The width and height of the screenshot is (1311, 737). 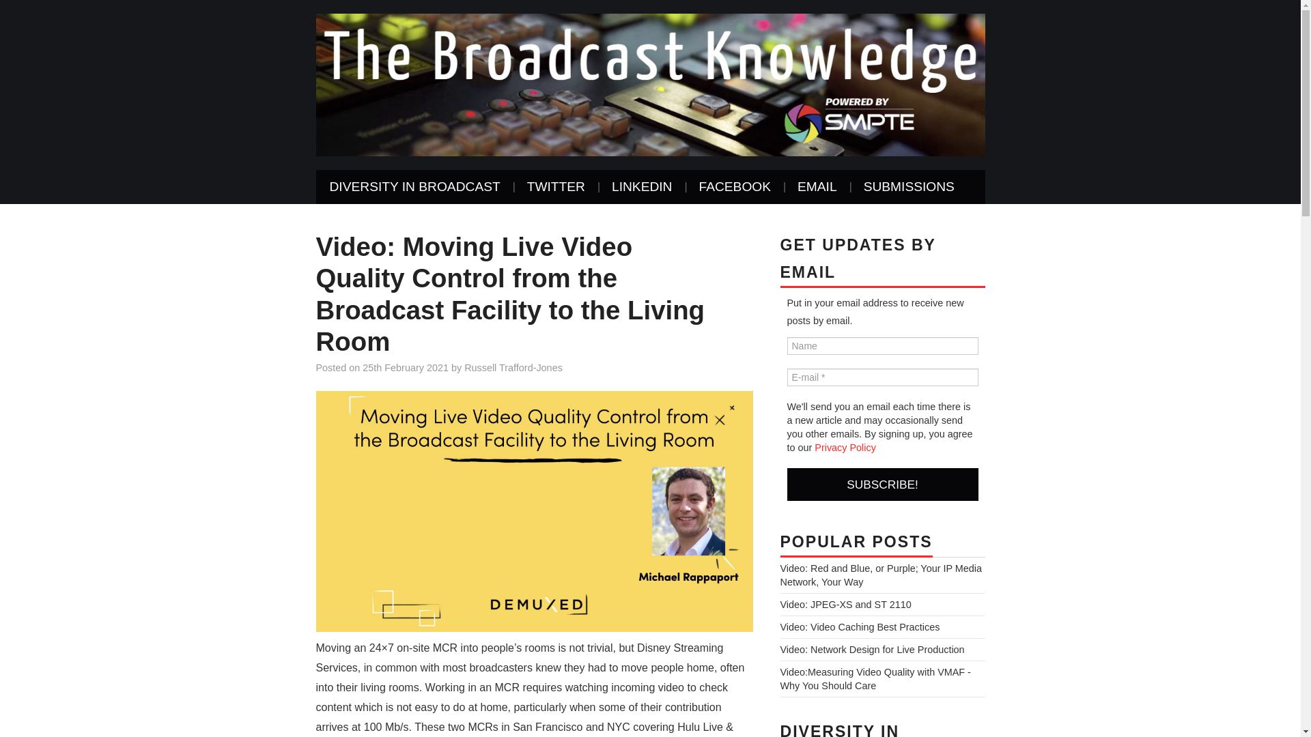 What do you see at coordinates (650, 83) in the screenshot?
I see `The Broadcast Knowledge` at bounding box center [650, 83].